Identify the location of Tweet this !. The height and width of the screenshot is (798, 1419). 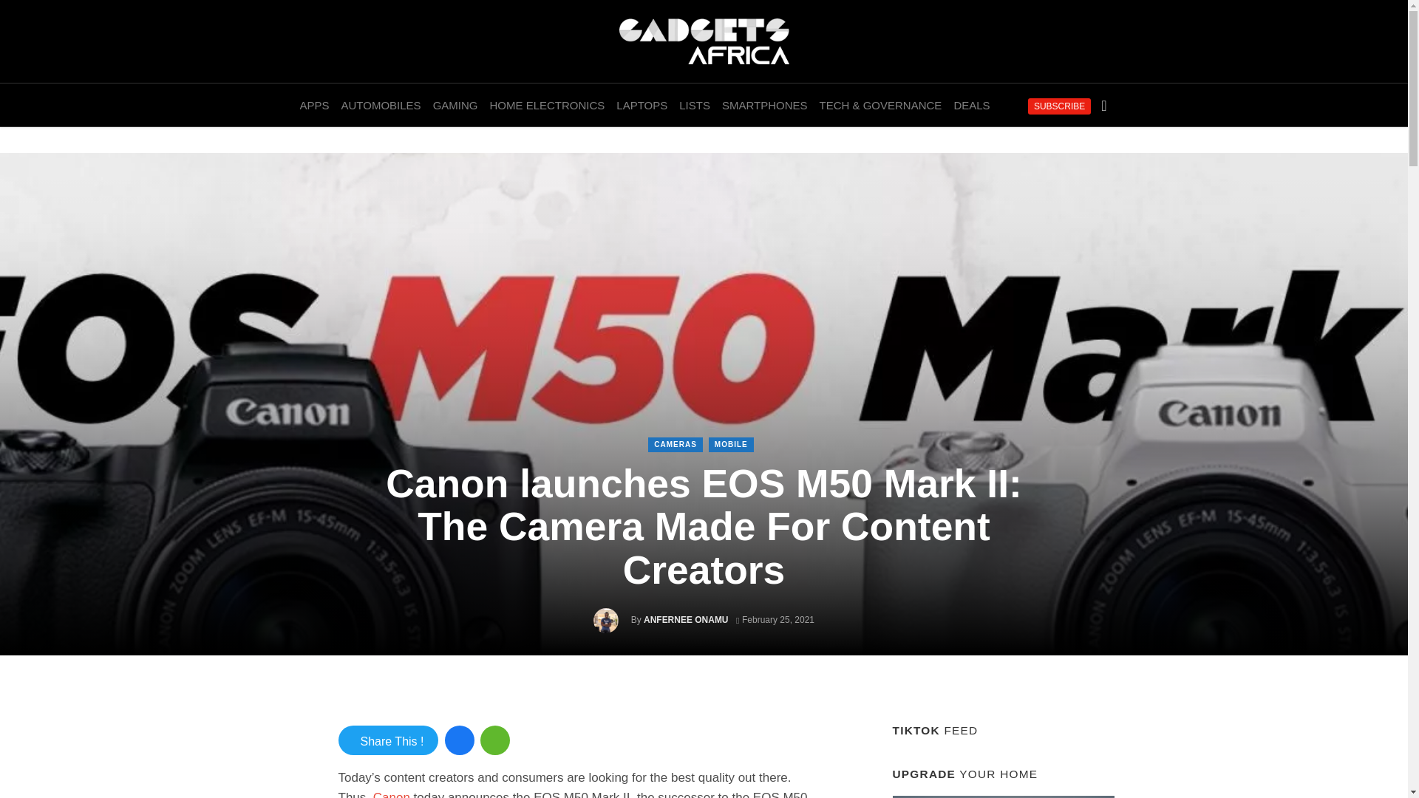
(389, 740).